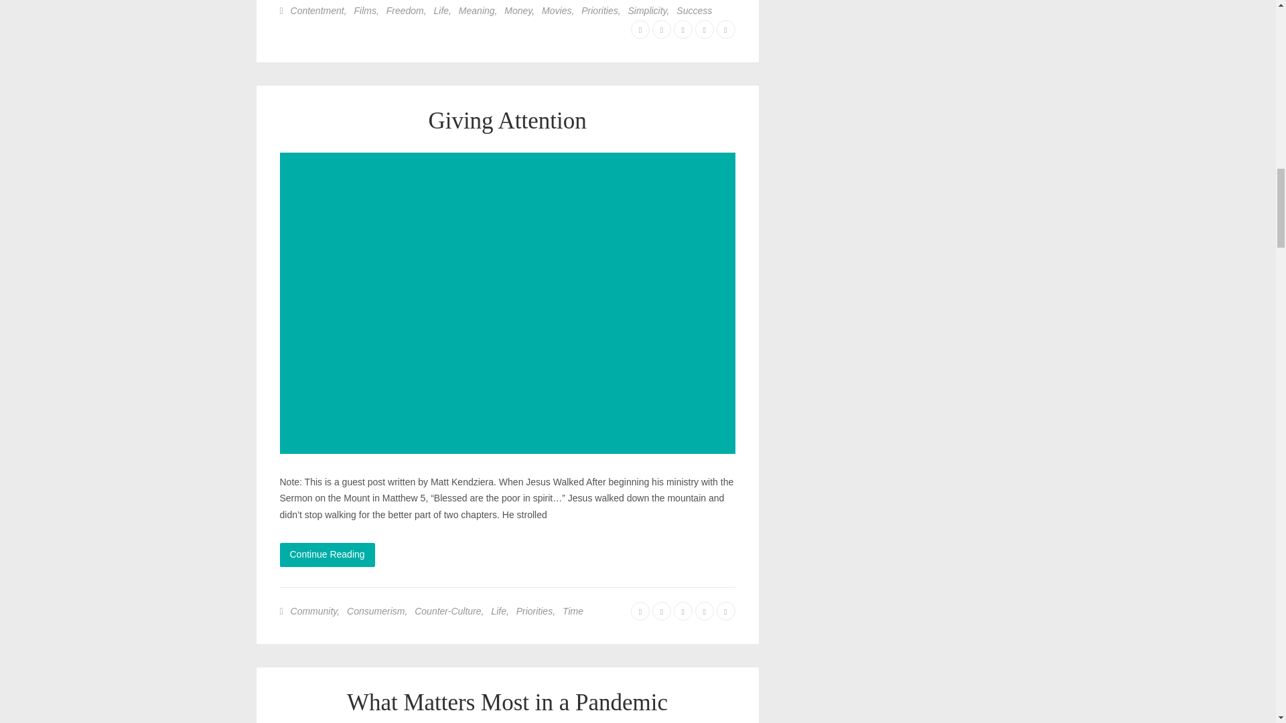 The height and width of the screenshot is (723, 1286). Describe the element at coordinates (599, 10) in the screenshot. I see `Priorities` at that location.